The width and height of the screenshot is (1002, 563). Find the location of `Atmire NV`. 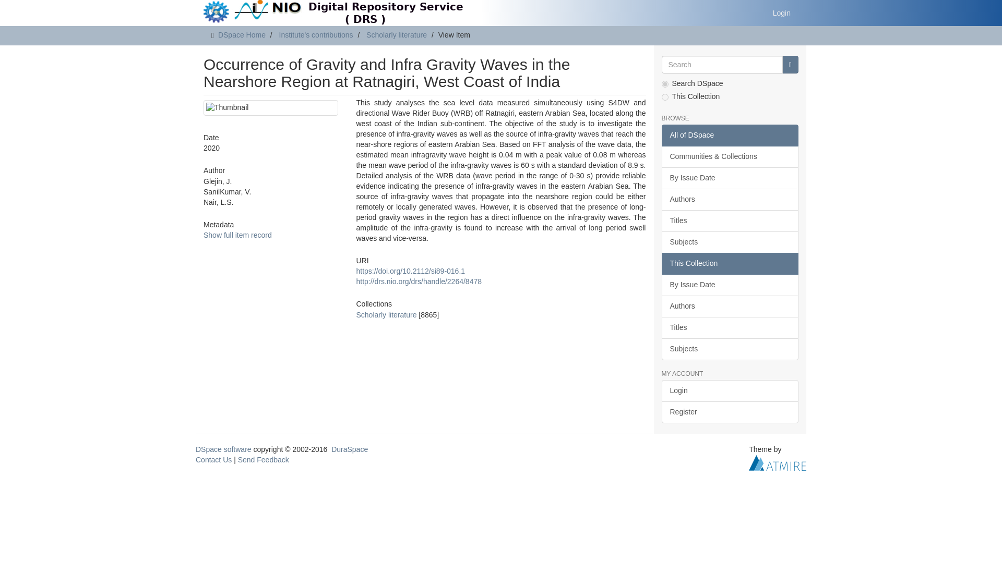

Atmire NV is located at coordinates (778, 462).